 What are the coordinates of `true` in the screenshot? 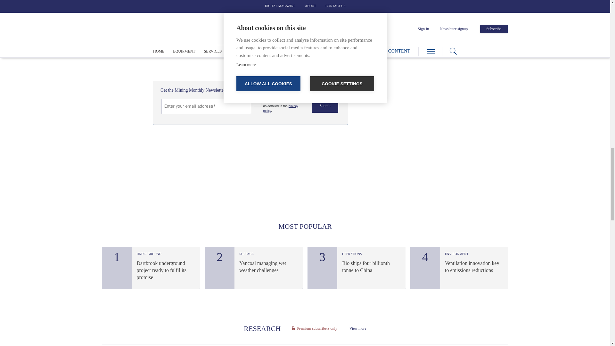 It's located at (258, 102).